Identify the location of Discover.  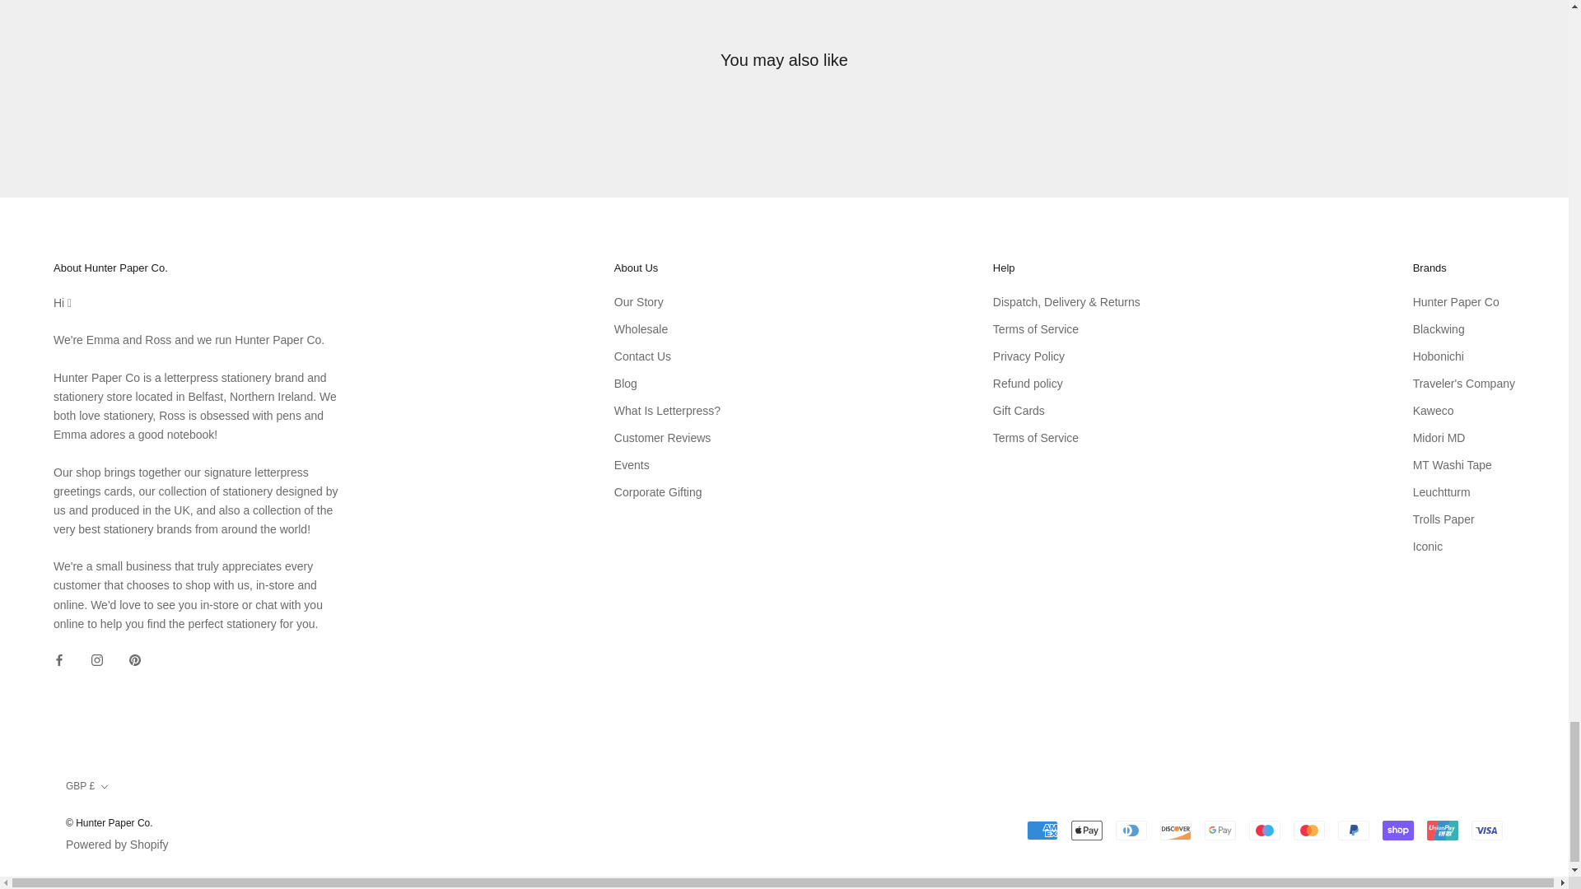
(1176, 830).